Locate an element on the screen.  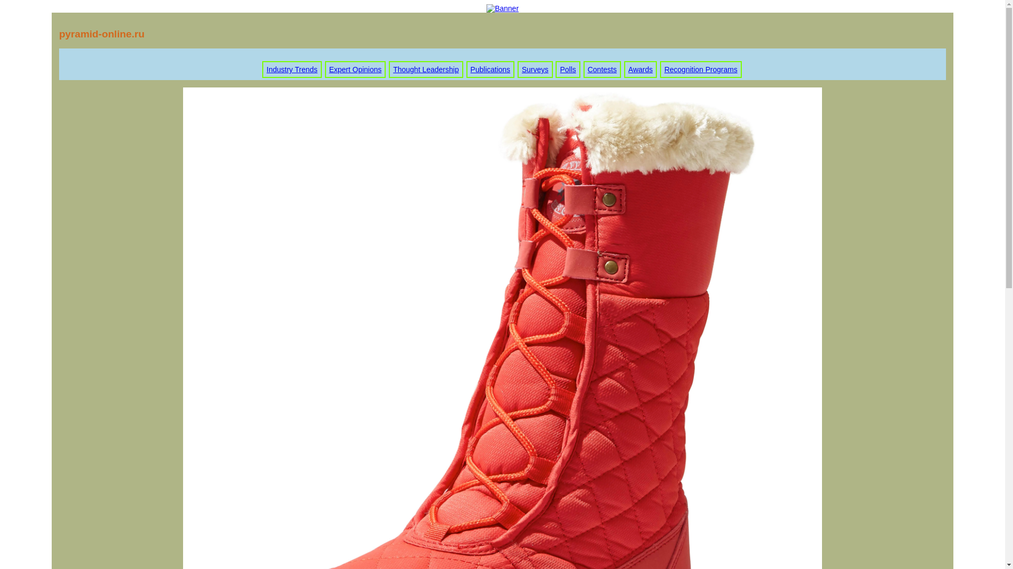
Publications is located at coordinates (491, 70).